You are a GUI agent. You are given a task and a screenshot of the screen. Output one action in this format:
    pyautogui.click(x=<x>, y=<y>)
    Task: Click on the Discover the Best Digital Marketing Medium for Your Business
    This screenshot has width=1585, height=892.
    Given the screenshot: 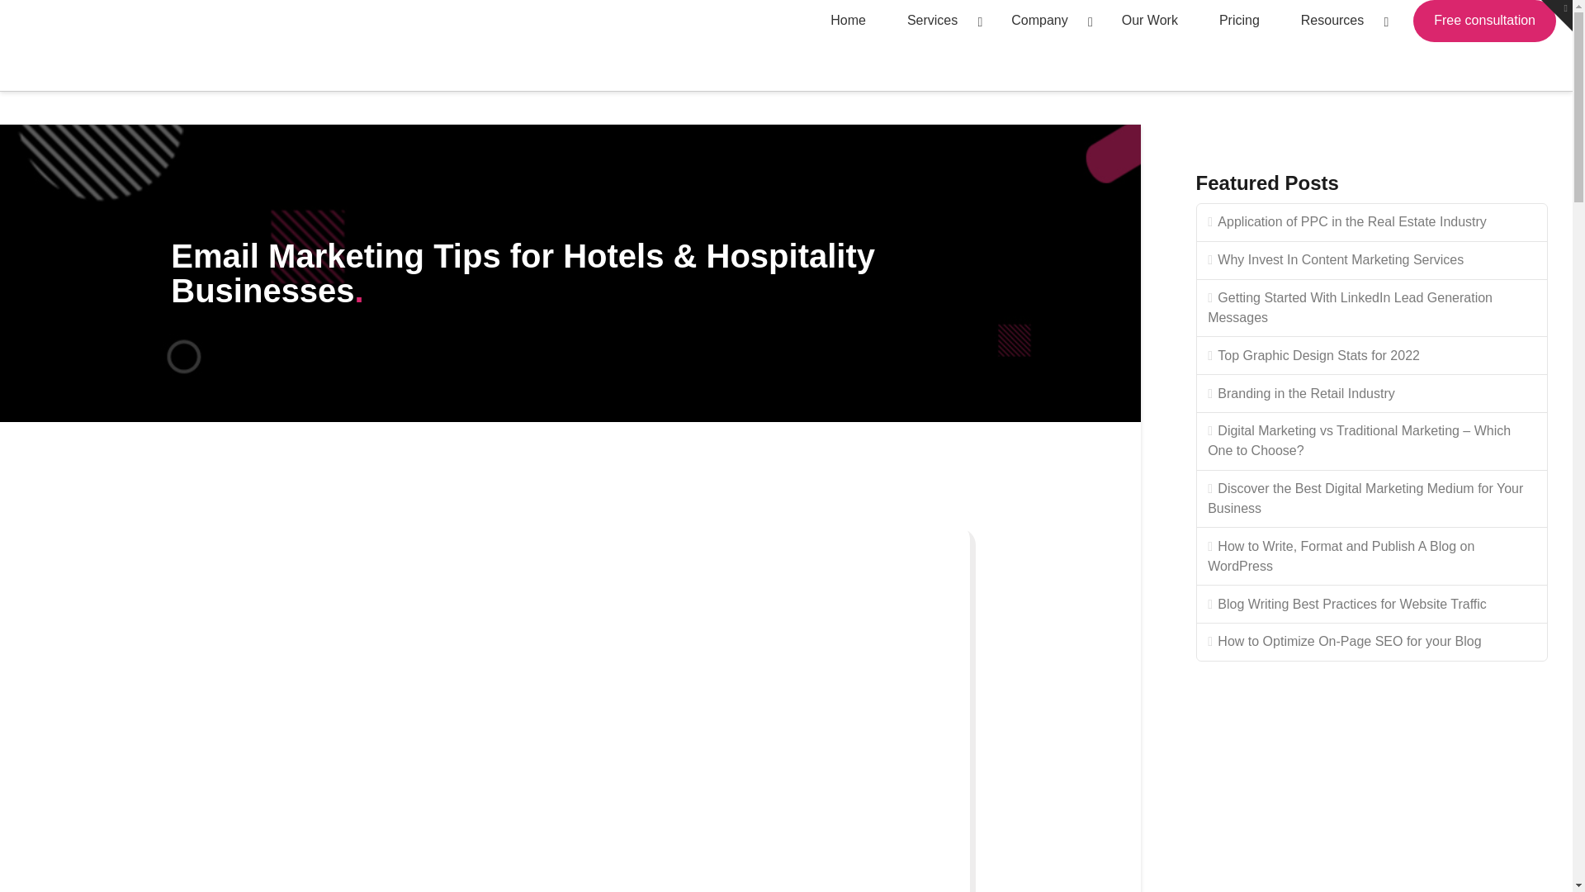 What is the action you would take?
    pyautogui.click(x=1371, y=500)
    